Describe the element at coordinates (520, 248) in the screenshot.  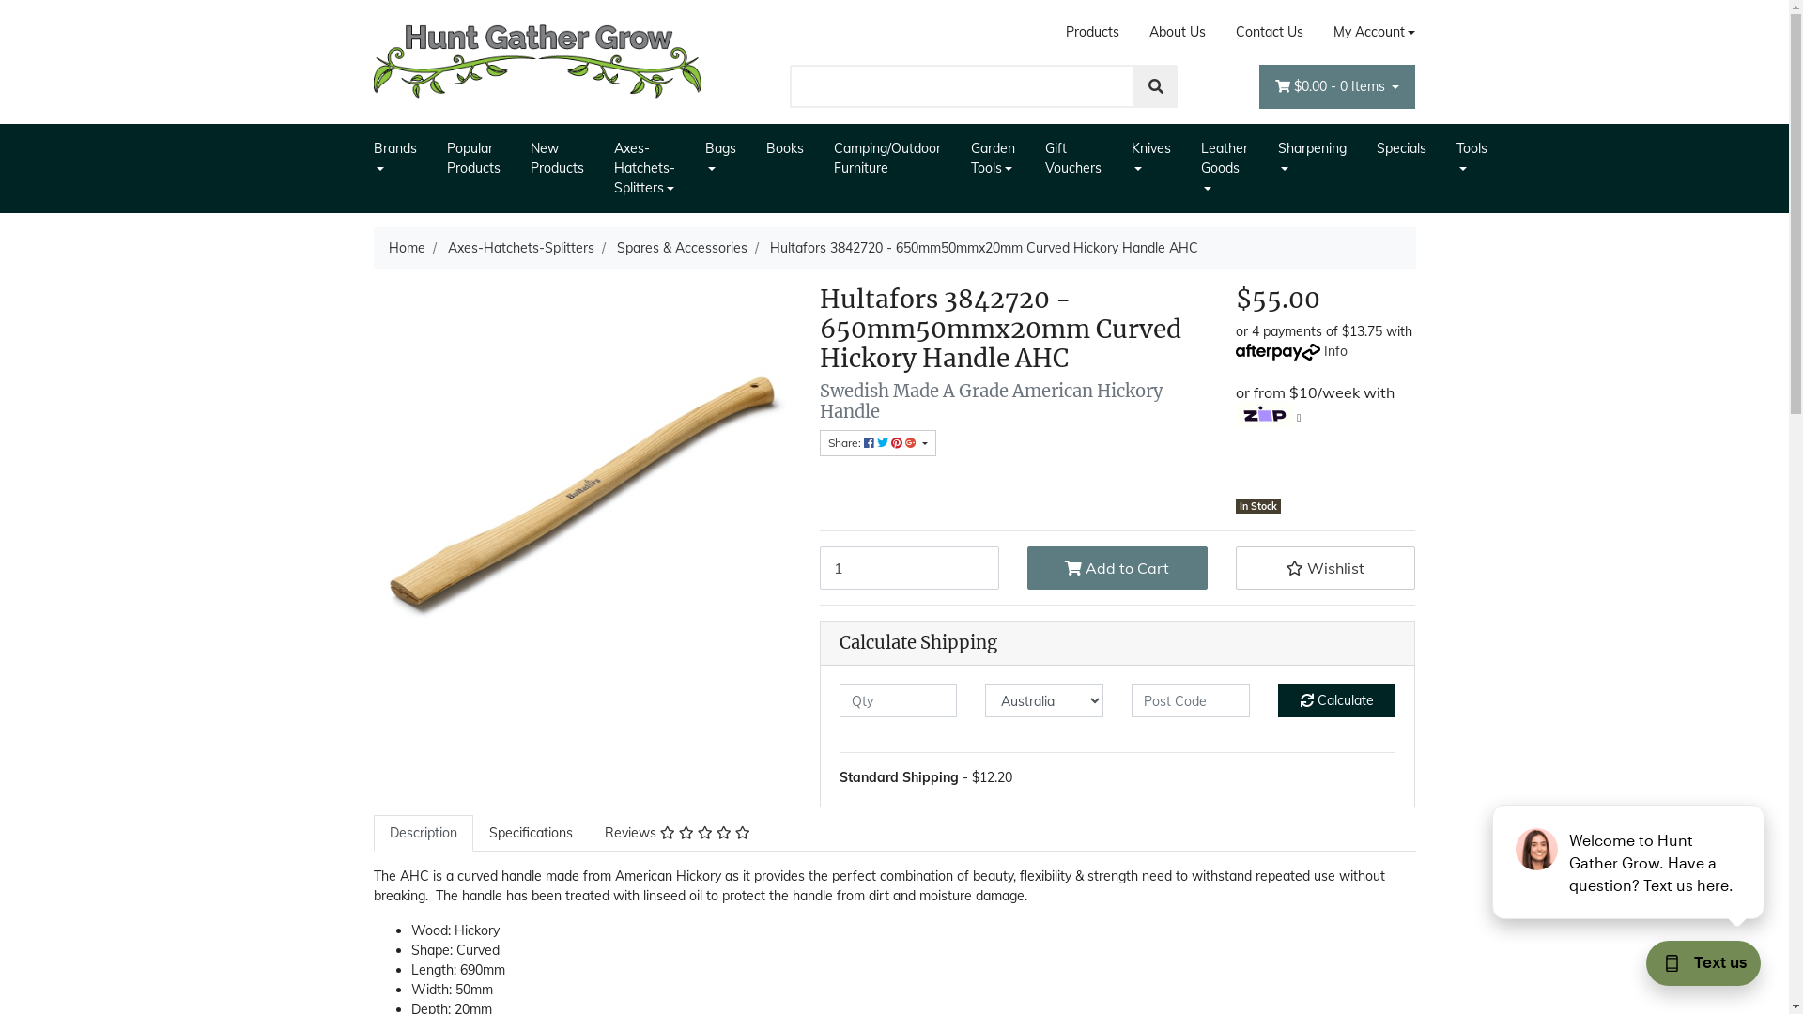
I see `Axes-Hatchets-Splitters` at that location.